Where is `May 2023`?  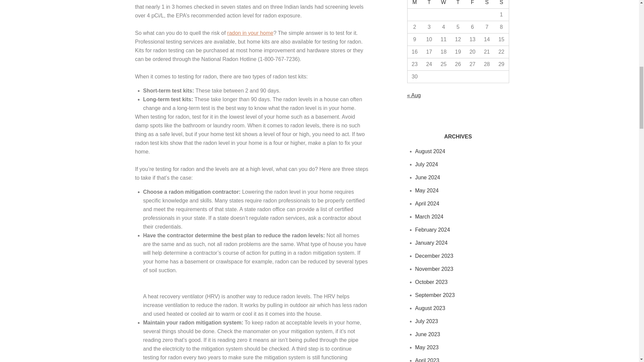 May 2023 is located at coordinates (427, 347).